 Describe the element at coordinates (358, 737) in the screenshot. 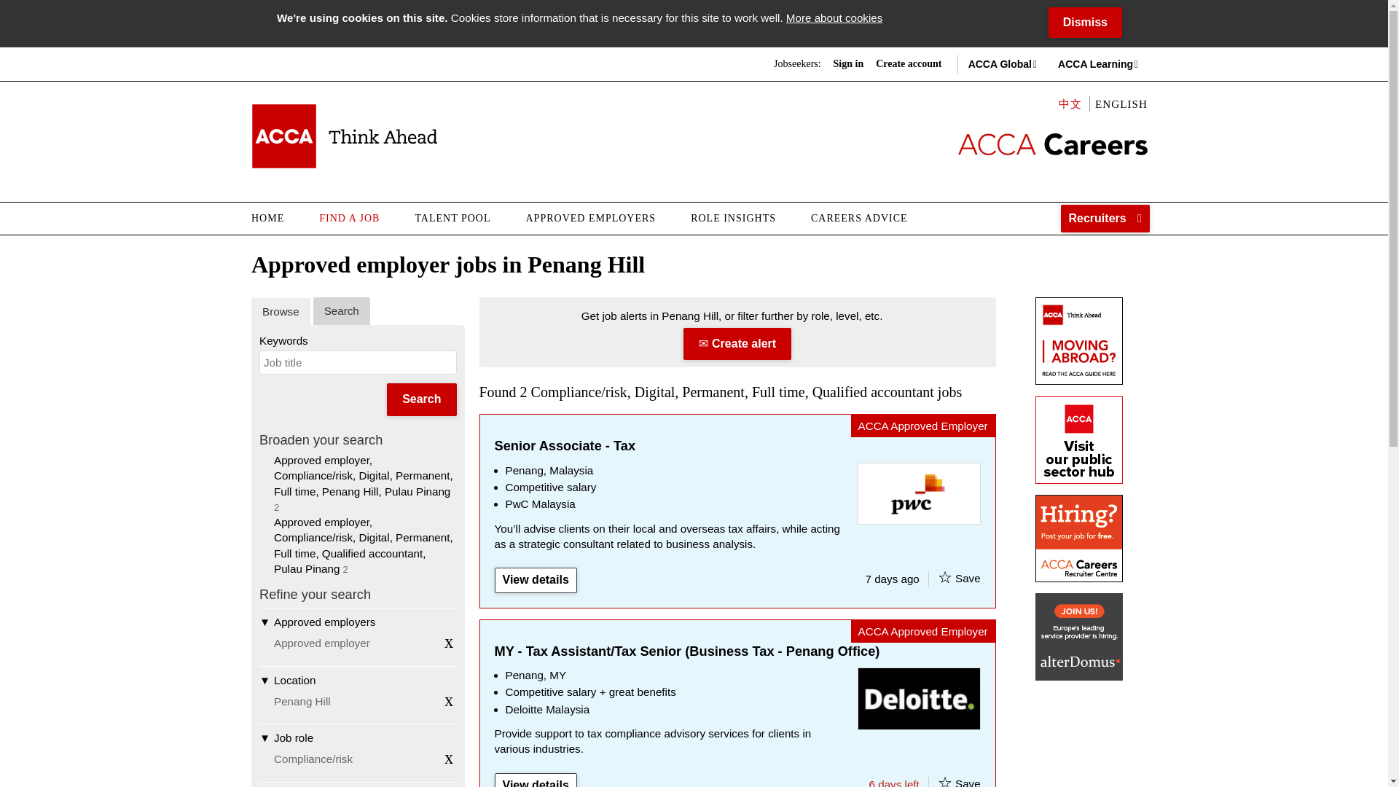

I see `Job role` at that location.